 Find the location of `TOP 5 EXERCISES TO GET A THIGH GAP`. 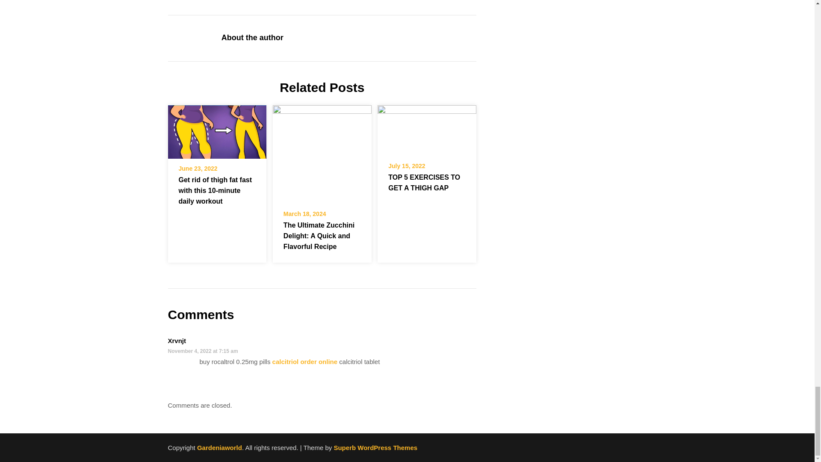

TOP 5 EXERCISES TO GET A THIGH GAP is located at coordinates (424, 183).